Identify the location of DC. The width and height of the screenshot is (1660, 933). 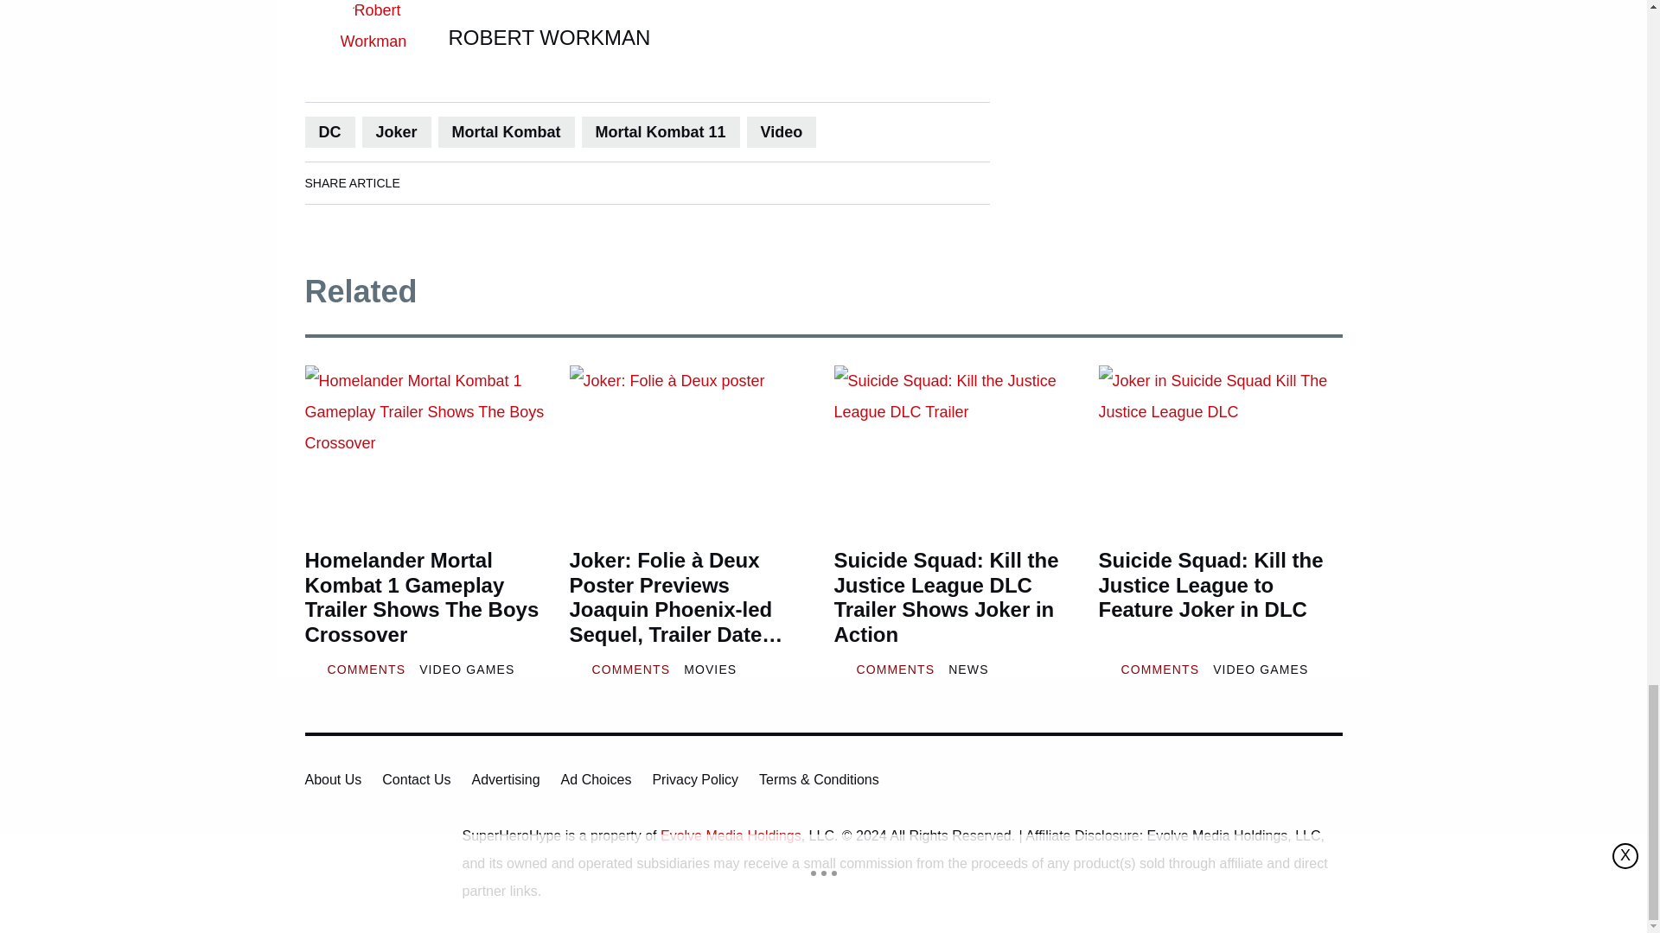
(329, 131).